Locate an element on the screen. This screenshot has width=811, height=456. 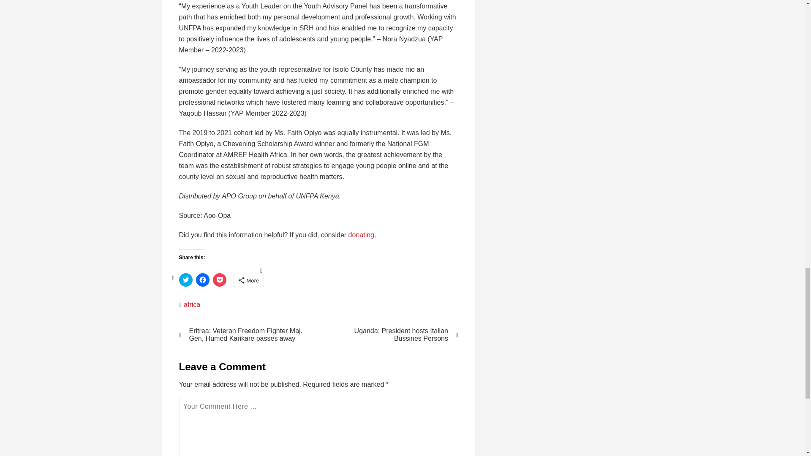
More is located at coordinates (249, 280).